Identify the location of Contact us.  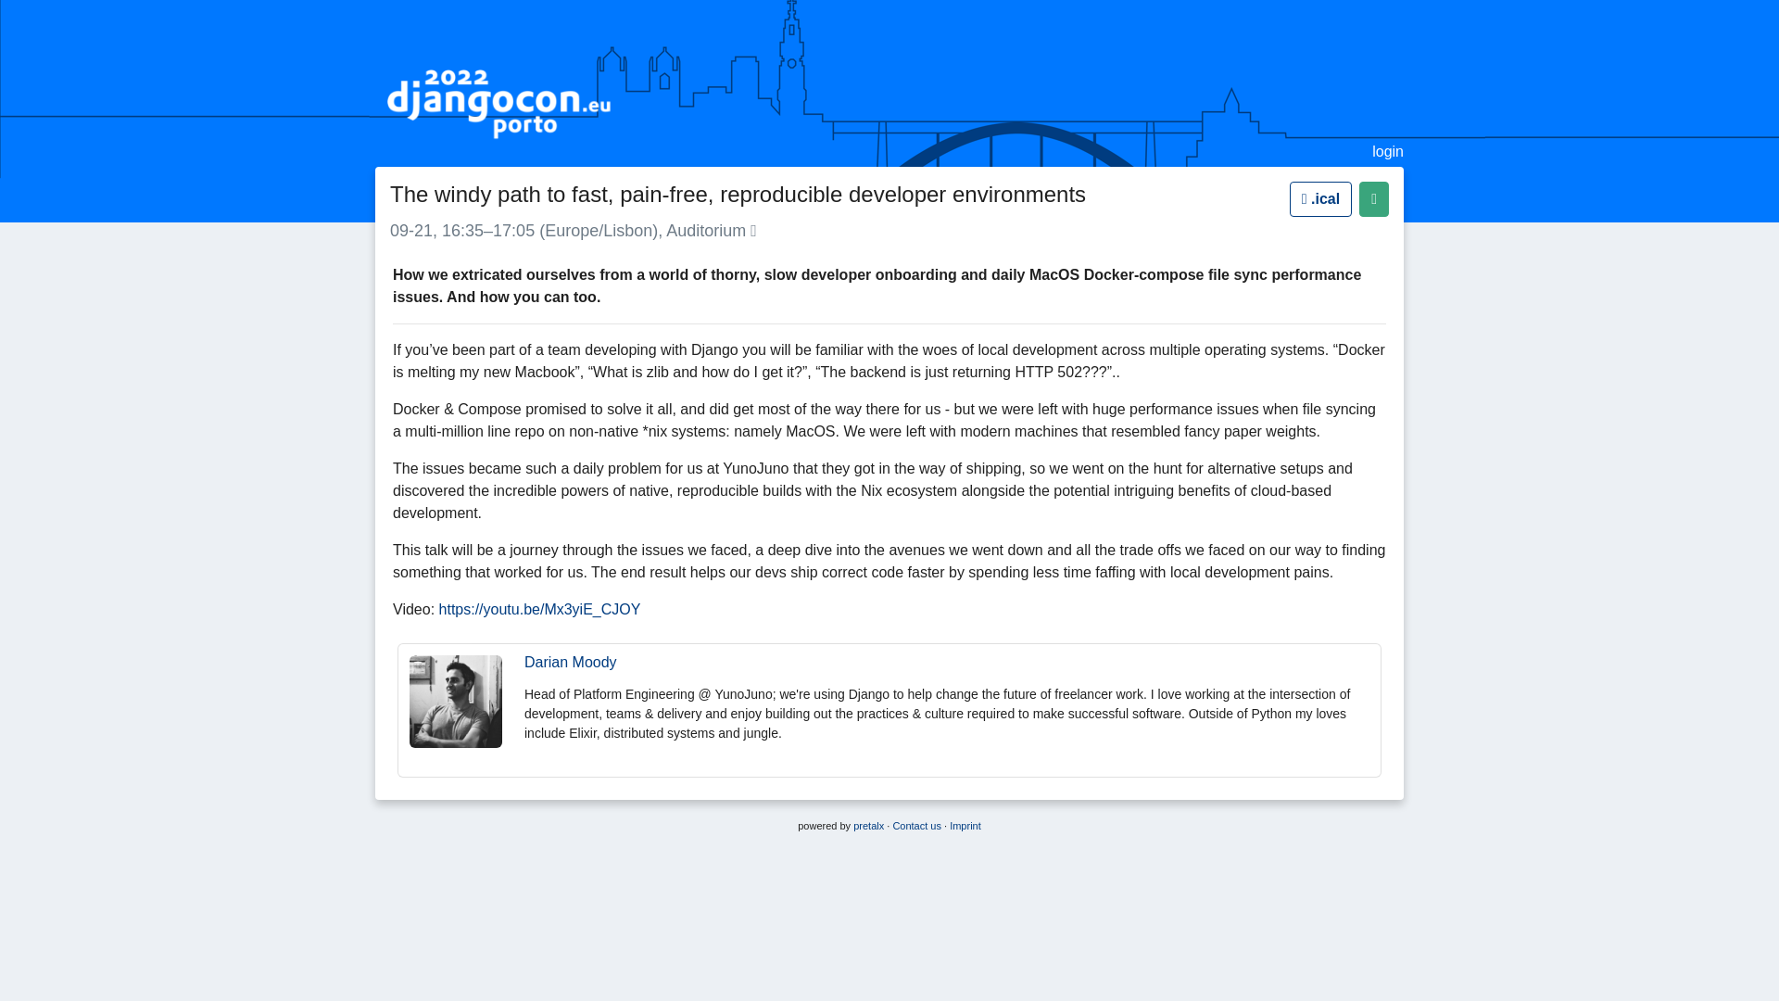
(916, 825).